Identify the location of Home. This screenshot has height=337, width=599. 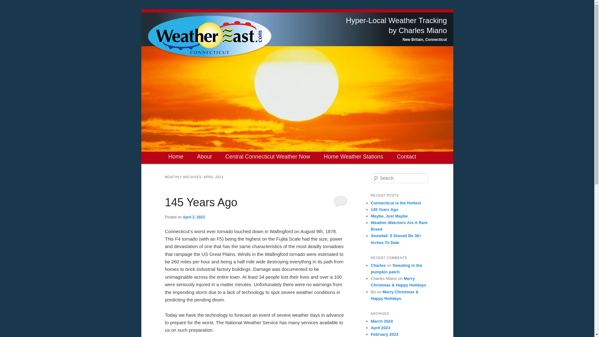
(176, 157).